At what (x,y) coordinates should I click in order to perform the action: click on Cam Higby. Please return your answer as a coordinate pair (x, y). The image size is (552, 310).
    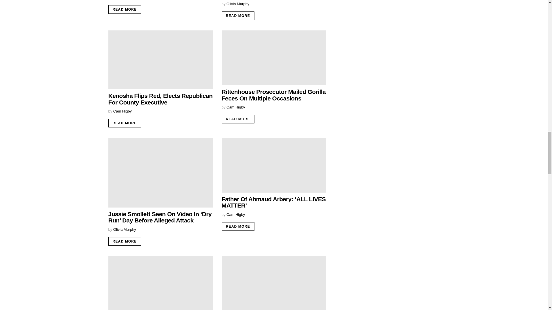
    Looking at the image, I should click on (236, 214).